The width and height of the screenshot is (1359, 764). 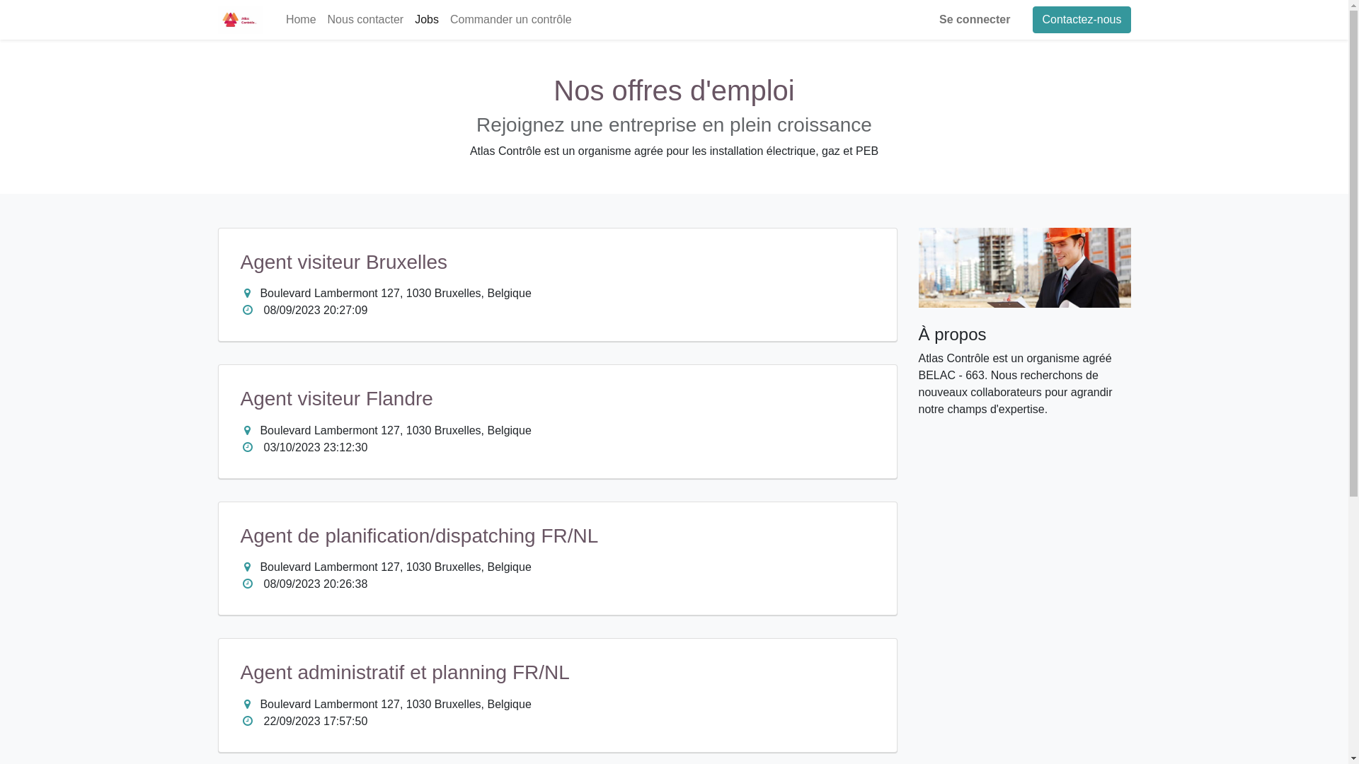 What do you see at coordinates (1082, 20) in the screenshot?
I see `Contactez-nous` at bounding box center [1082, 20].